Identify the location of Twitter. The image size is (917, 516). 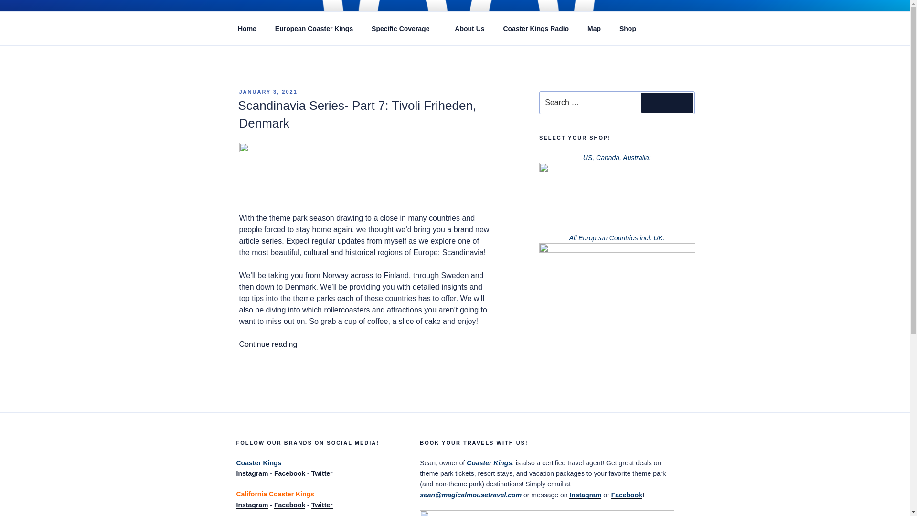
(322, 505).